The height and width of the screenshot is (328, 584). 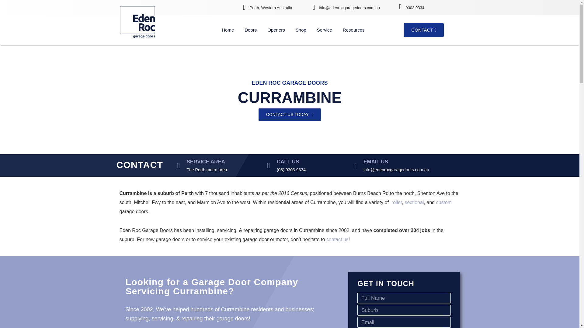 What do you see at coordinates (228, 30) in the screenshot?
I see `Home` at bounding box center [228, 30].